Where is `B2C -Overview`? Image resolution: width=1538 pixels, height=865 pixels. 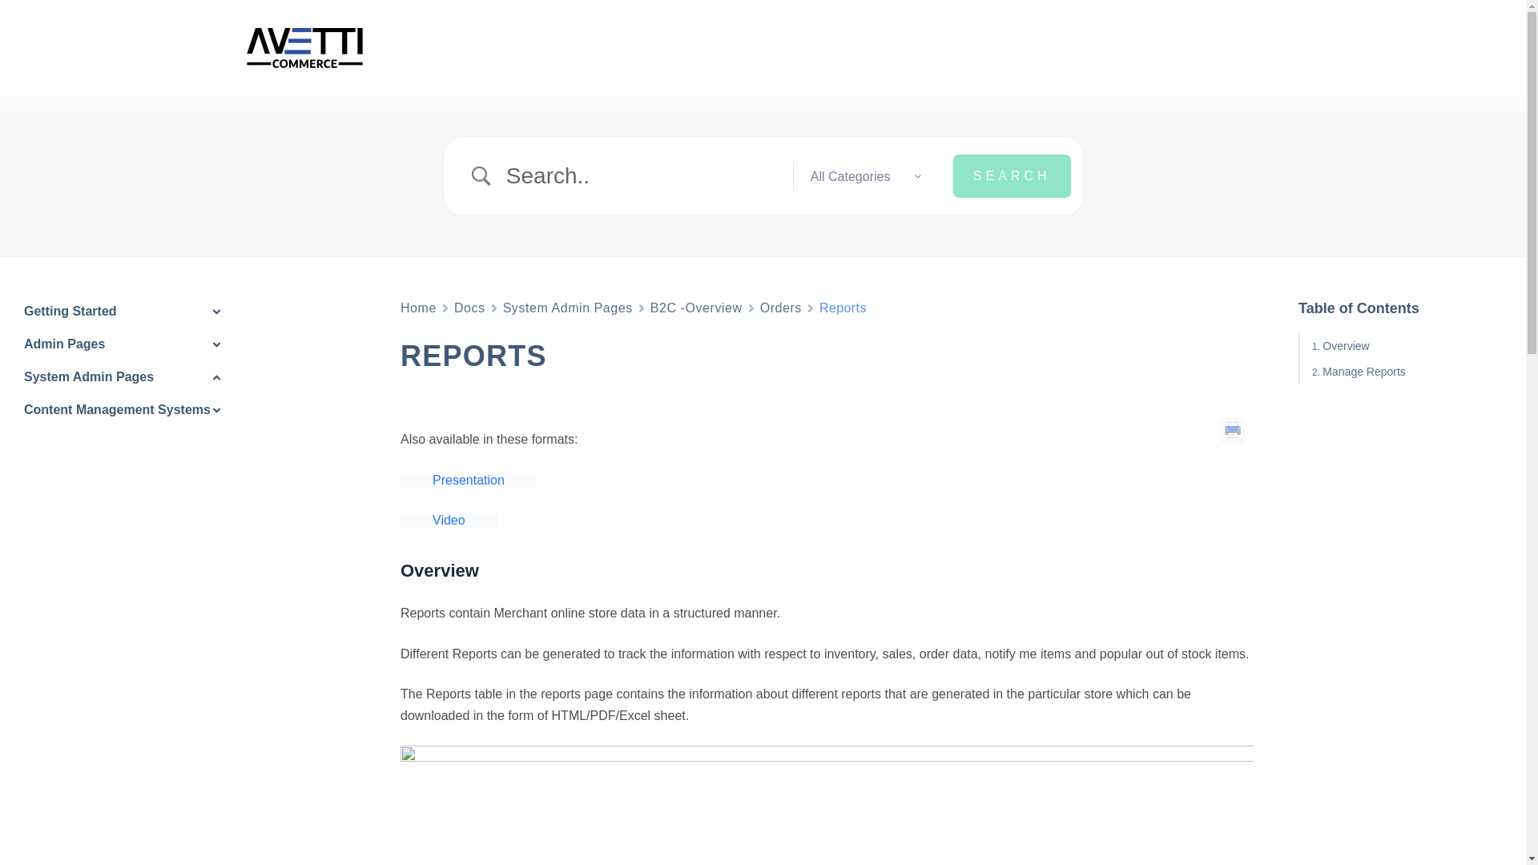 B2C -Overview is located at coordinates (697, 308).